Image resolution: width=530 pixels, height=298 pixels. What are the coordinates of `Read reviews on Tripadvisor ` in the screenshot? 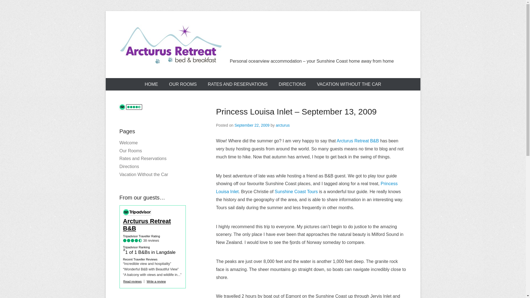 It's located at (122, 107).